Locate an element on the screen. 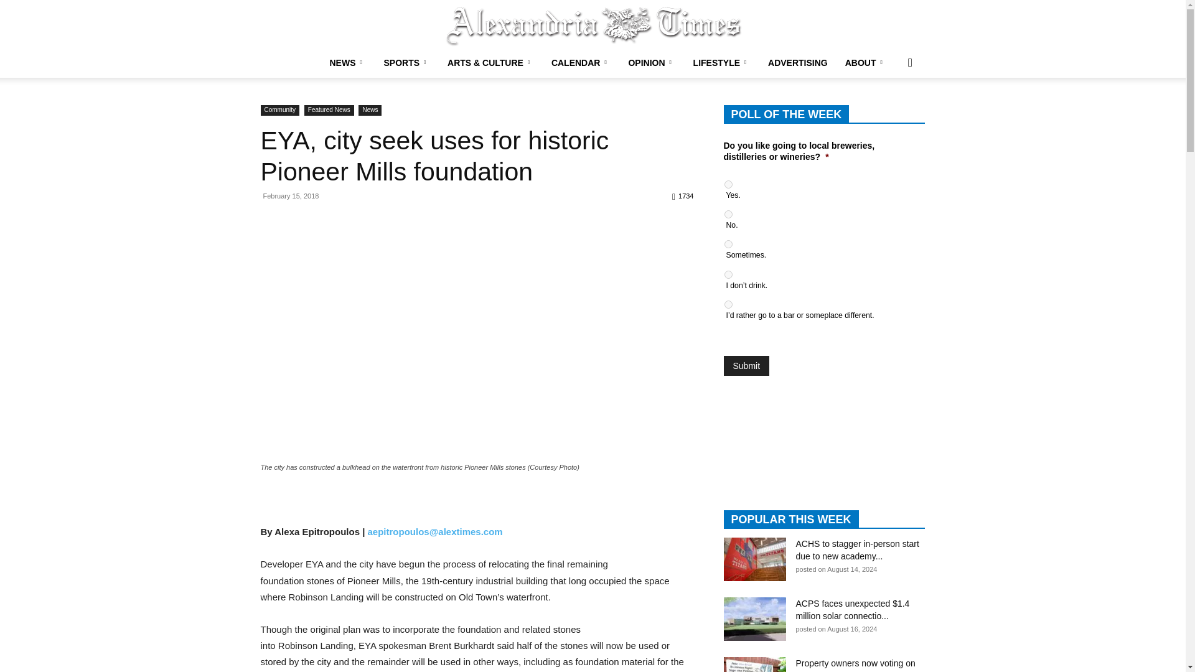 This screenshot has height=672, width=1195. Alexandria Times is located at coordinates (593, 24).